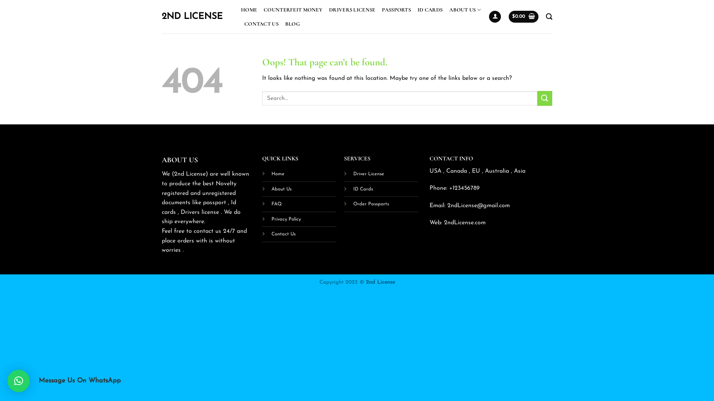 This screenshot has width=714, height=401. Describe the element at coordinates (371, 204) in the screenshot. I see `Order Passports` at that location.